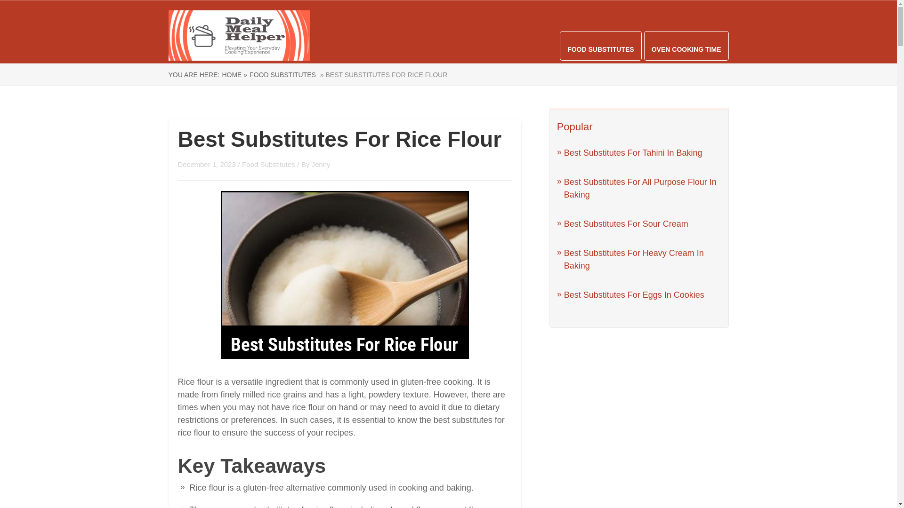  I want to click on OVEN COOKING TIME, so click(686, 49).